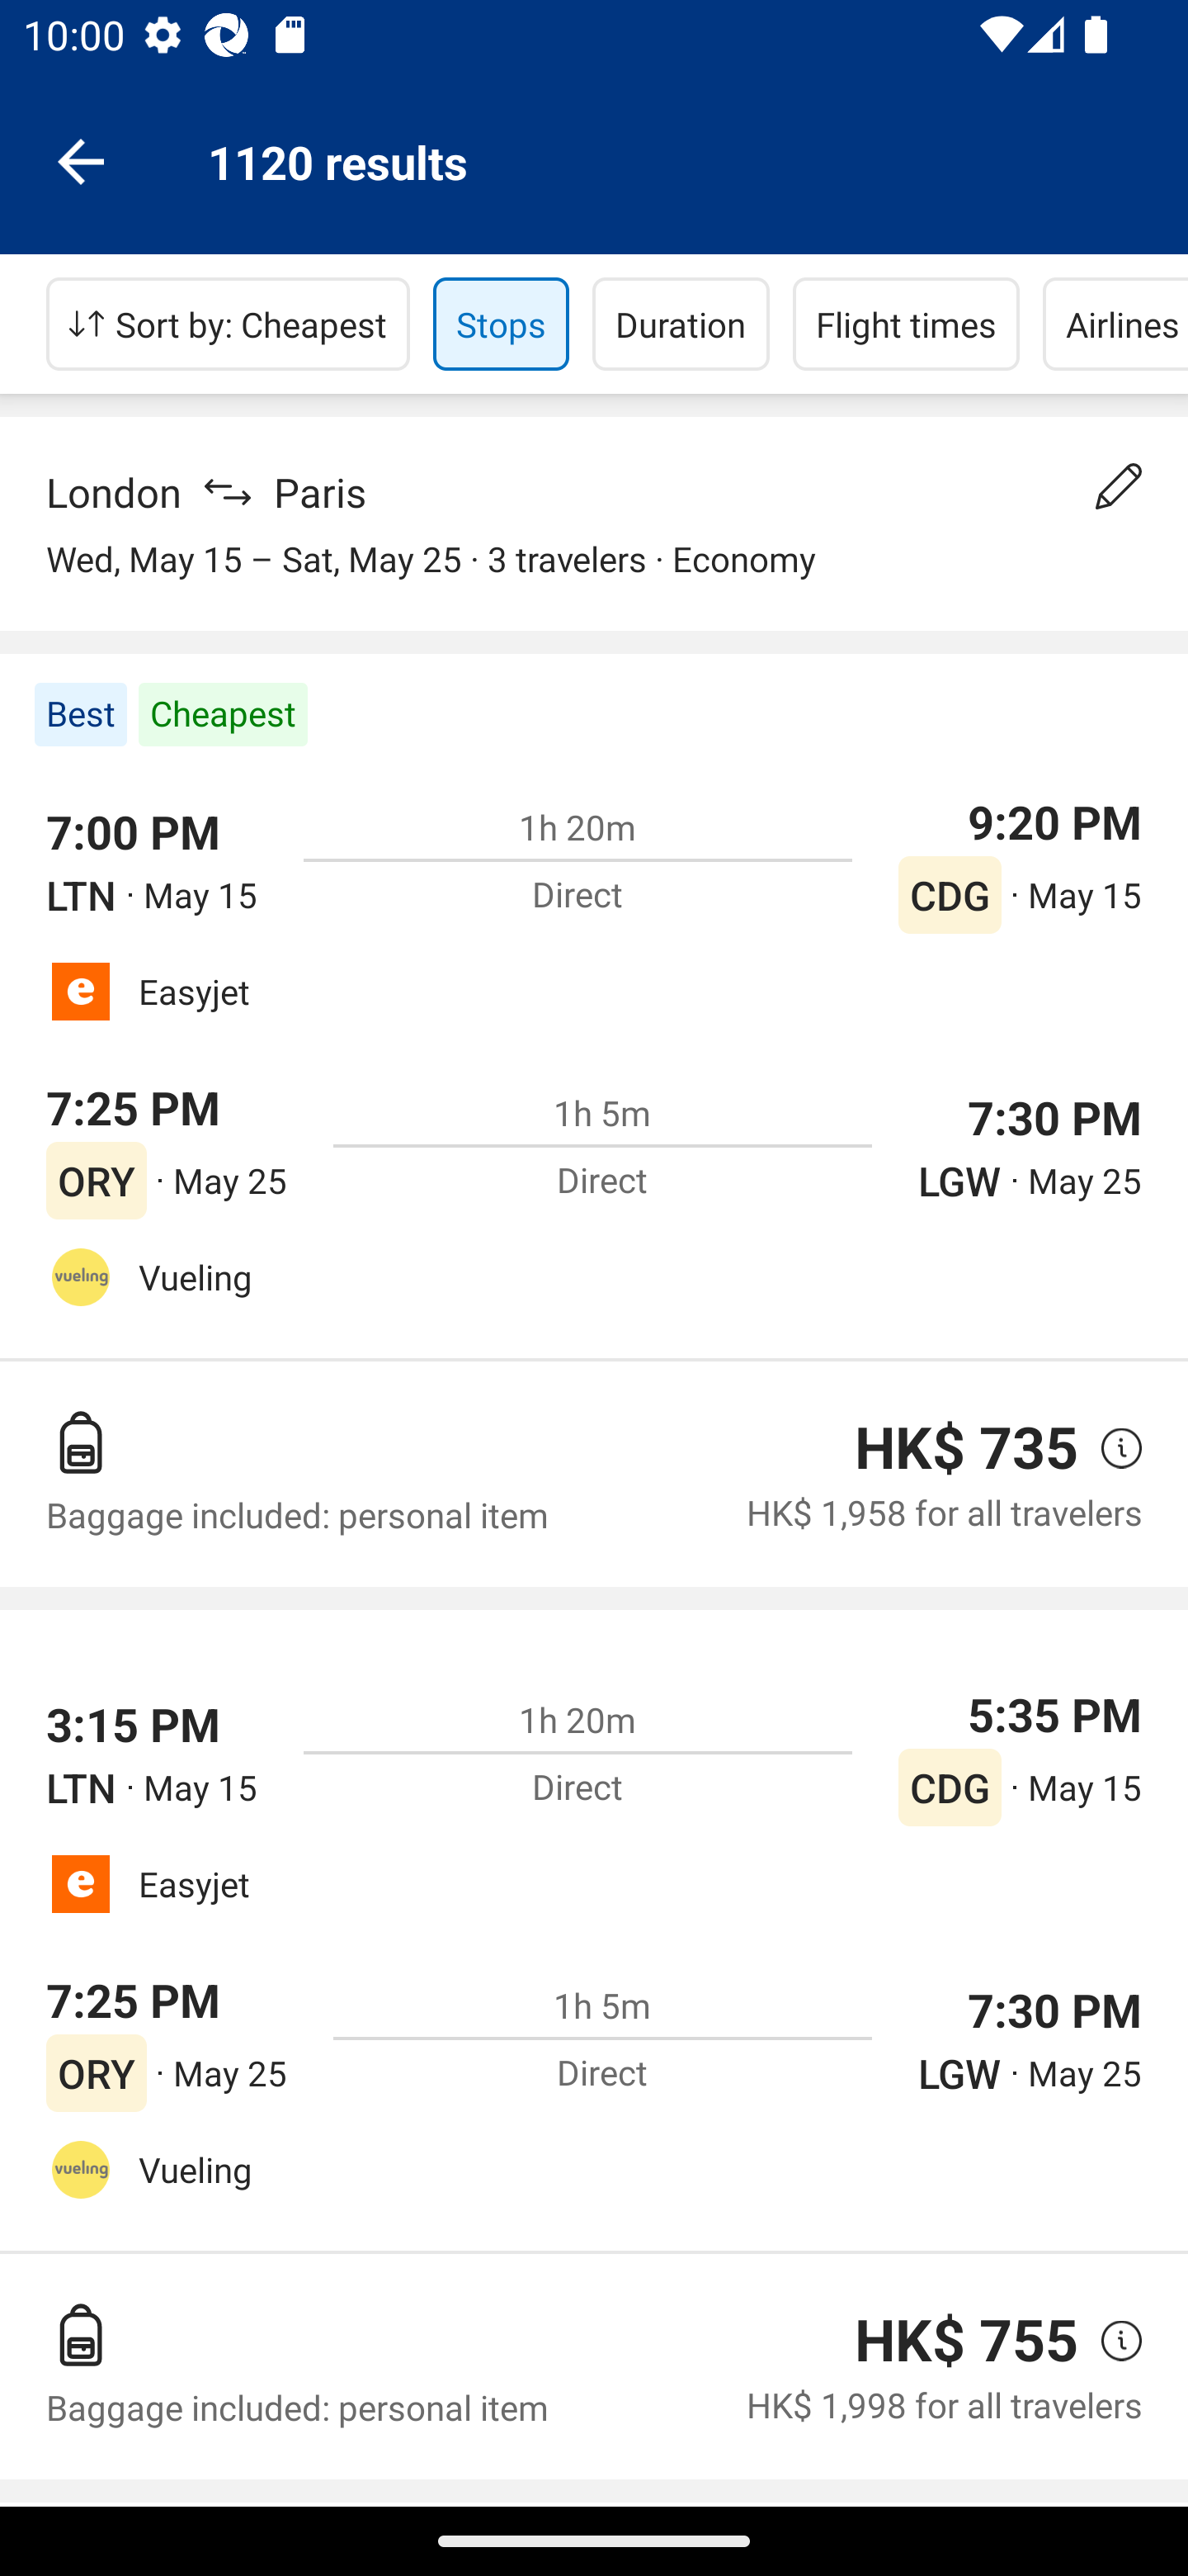 The image size is (1188, 2576). What do you see at coordinates (906, 324) in the screenshot?
I see `Flight times` at bounding box center [906, 324].